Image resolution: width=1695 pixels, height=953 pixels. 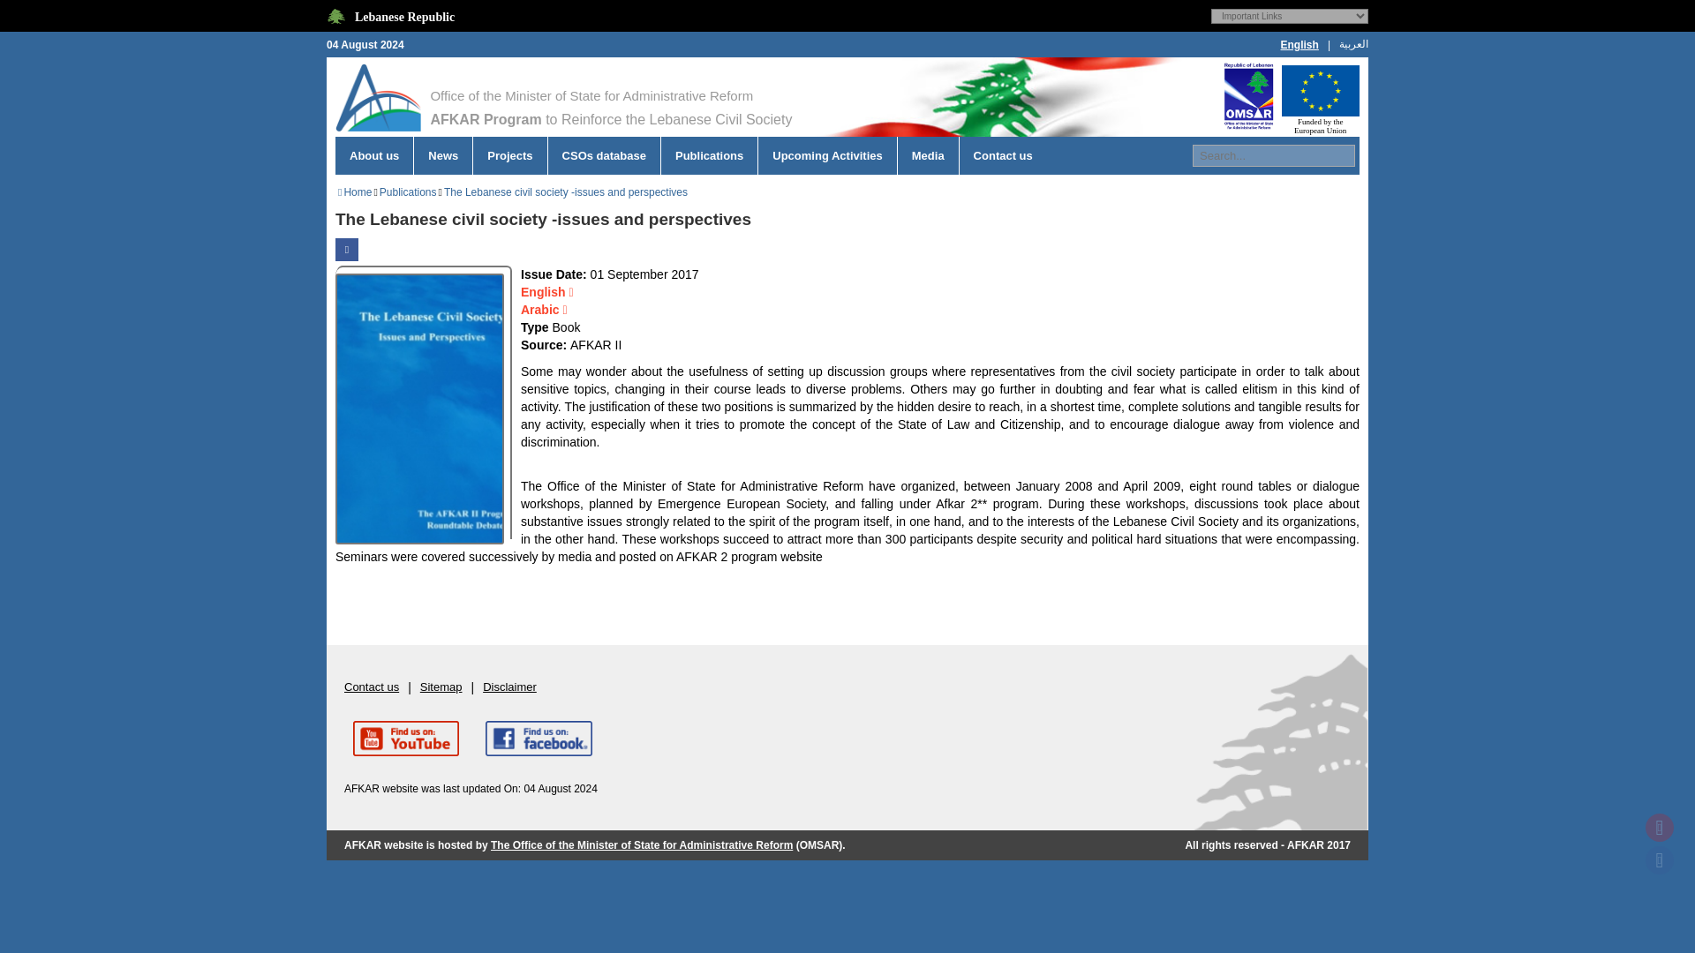 I want to click on Media, so click(x=927, y=155).